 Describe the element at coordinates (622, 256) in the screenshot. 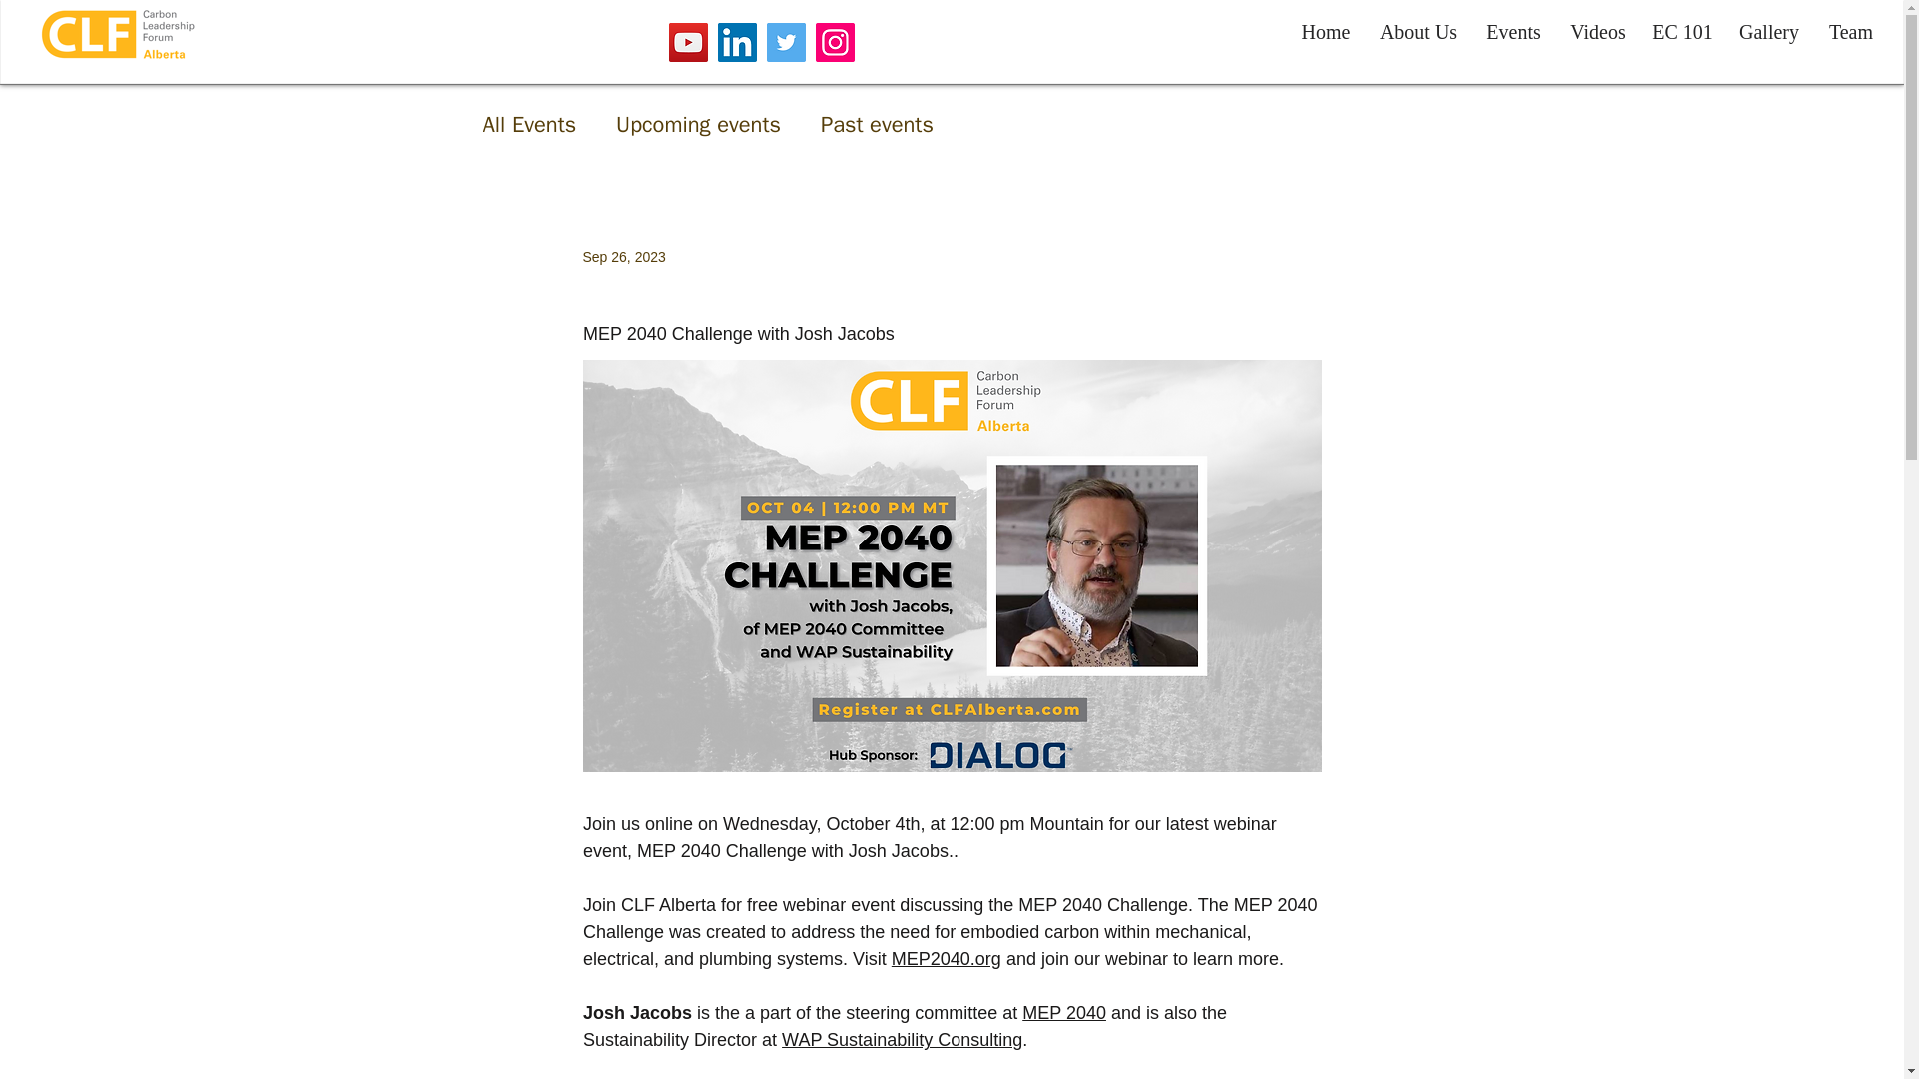

I see `Sep 26, 2023` at that location.